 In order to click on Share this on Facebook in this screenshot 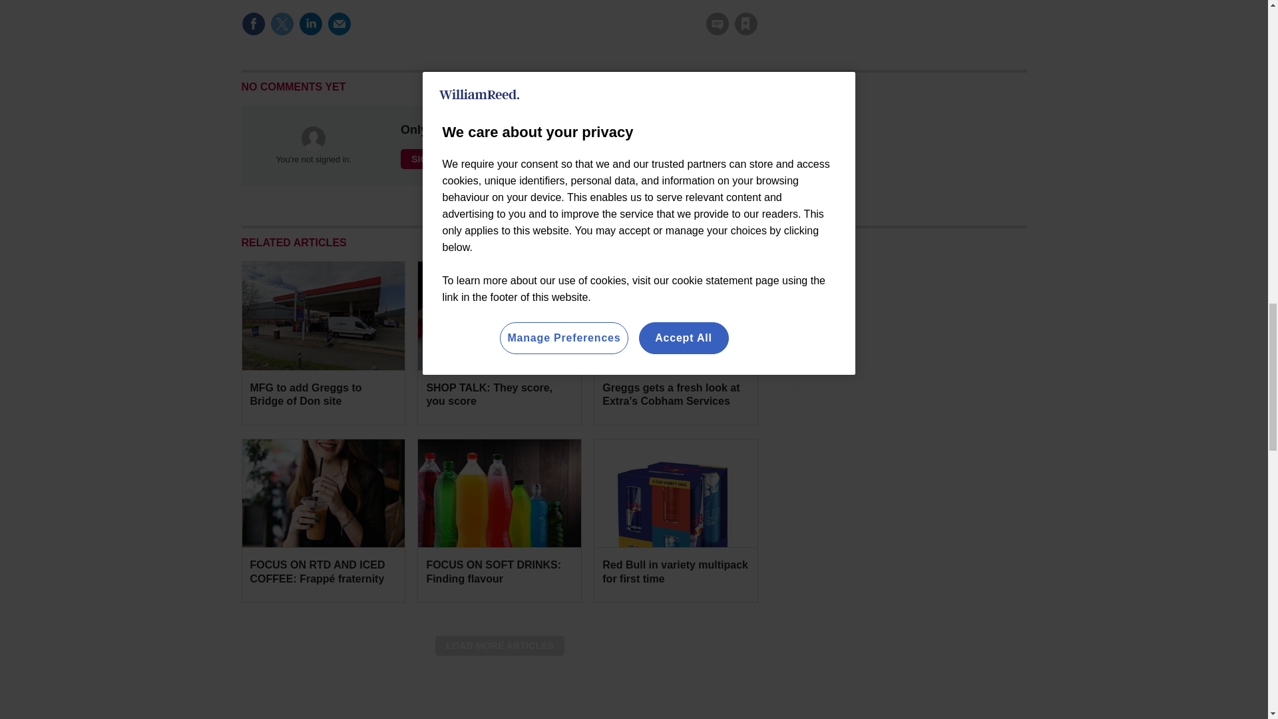, I will do `click(253, 24)`.